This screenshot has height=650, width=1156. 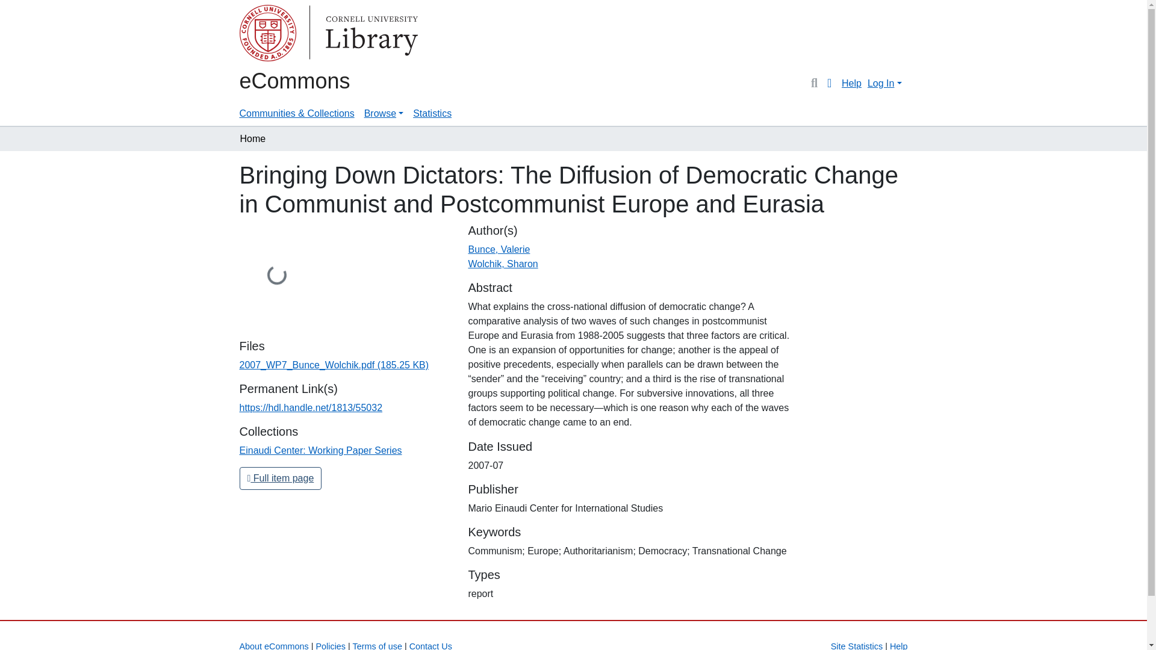 What do you see at coordinates (269, 35) in the screenshot?
I see `Cornell University` at bounding box center [269, 35].